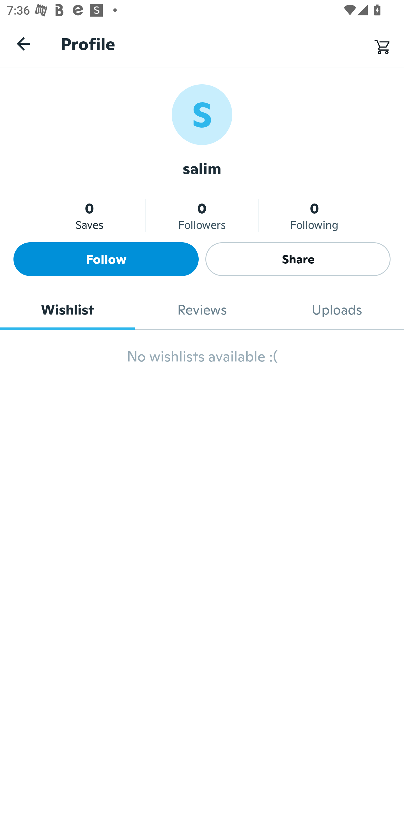 The height and width of the screenshot is (832, 404). Describe the element at coordinates (202, 215) in the screenshot. I see `0 Followers` at that location.